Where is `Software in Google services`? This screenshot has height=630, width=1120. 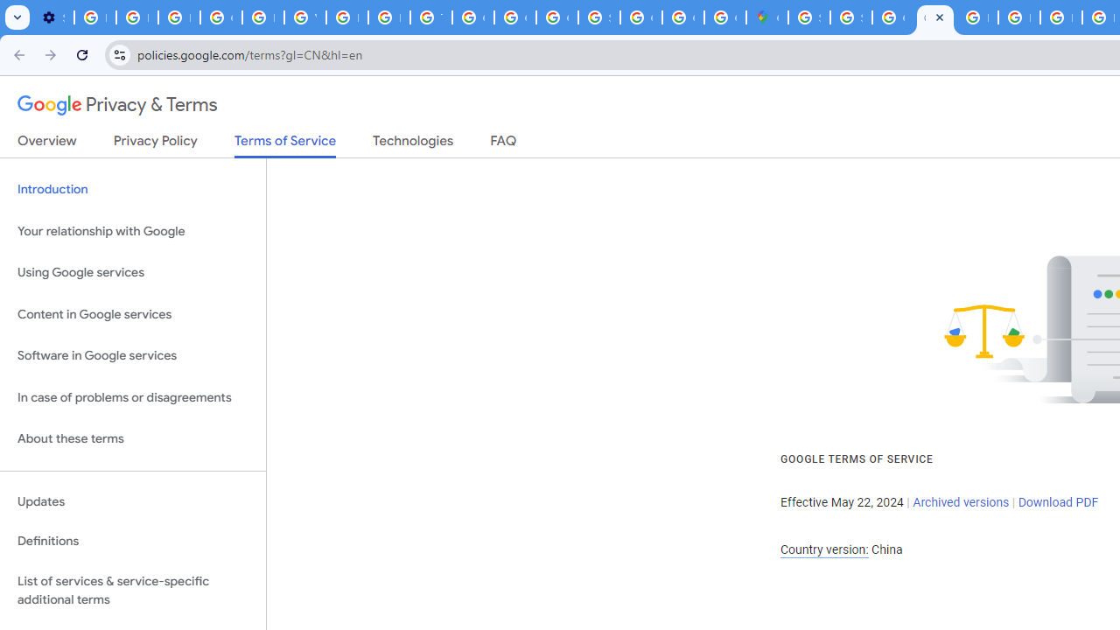 Software in Google services is located at coordinates (133, 356).